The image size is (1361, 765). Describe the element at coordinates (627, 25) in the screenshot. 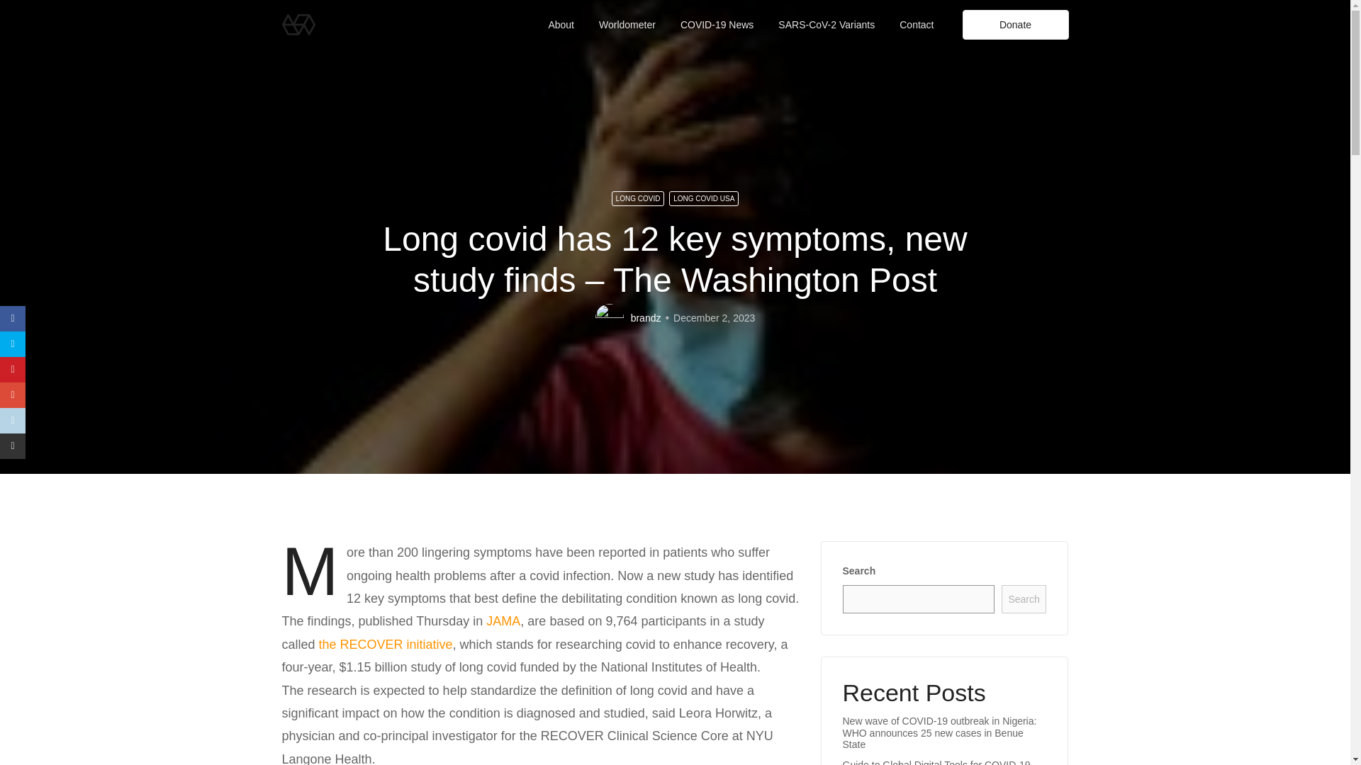

I see `Coronavirus Worldometer` at that location.